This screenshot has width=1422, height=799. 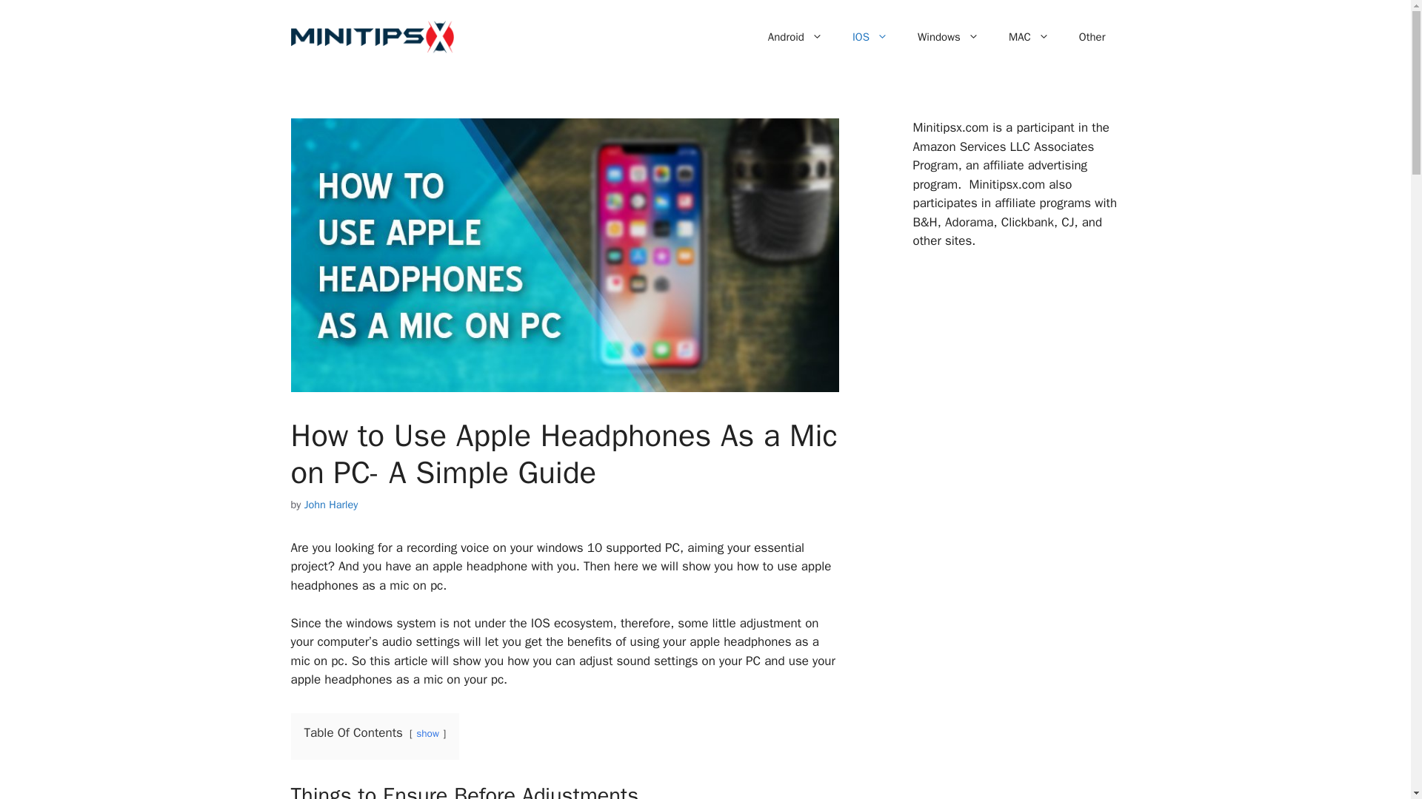 I want to click on show, so click(x=428, y=733).